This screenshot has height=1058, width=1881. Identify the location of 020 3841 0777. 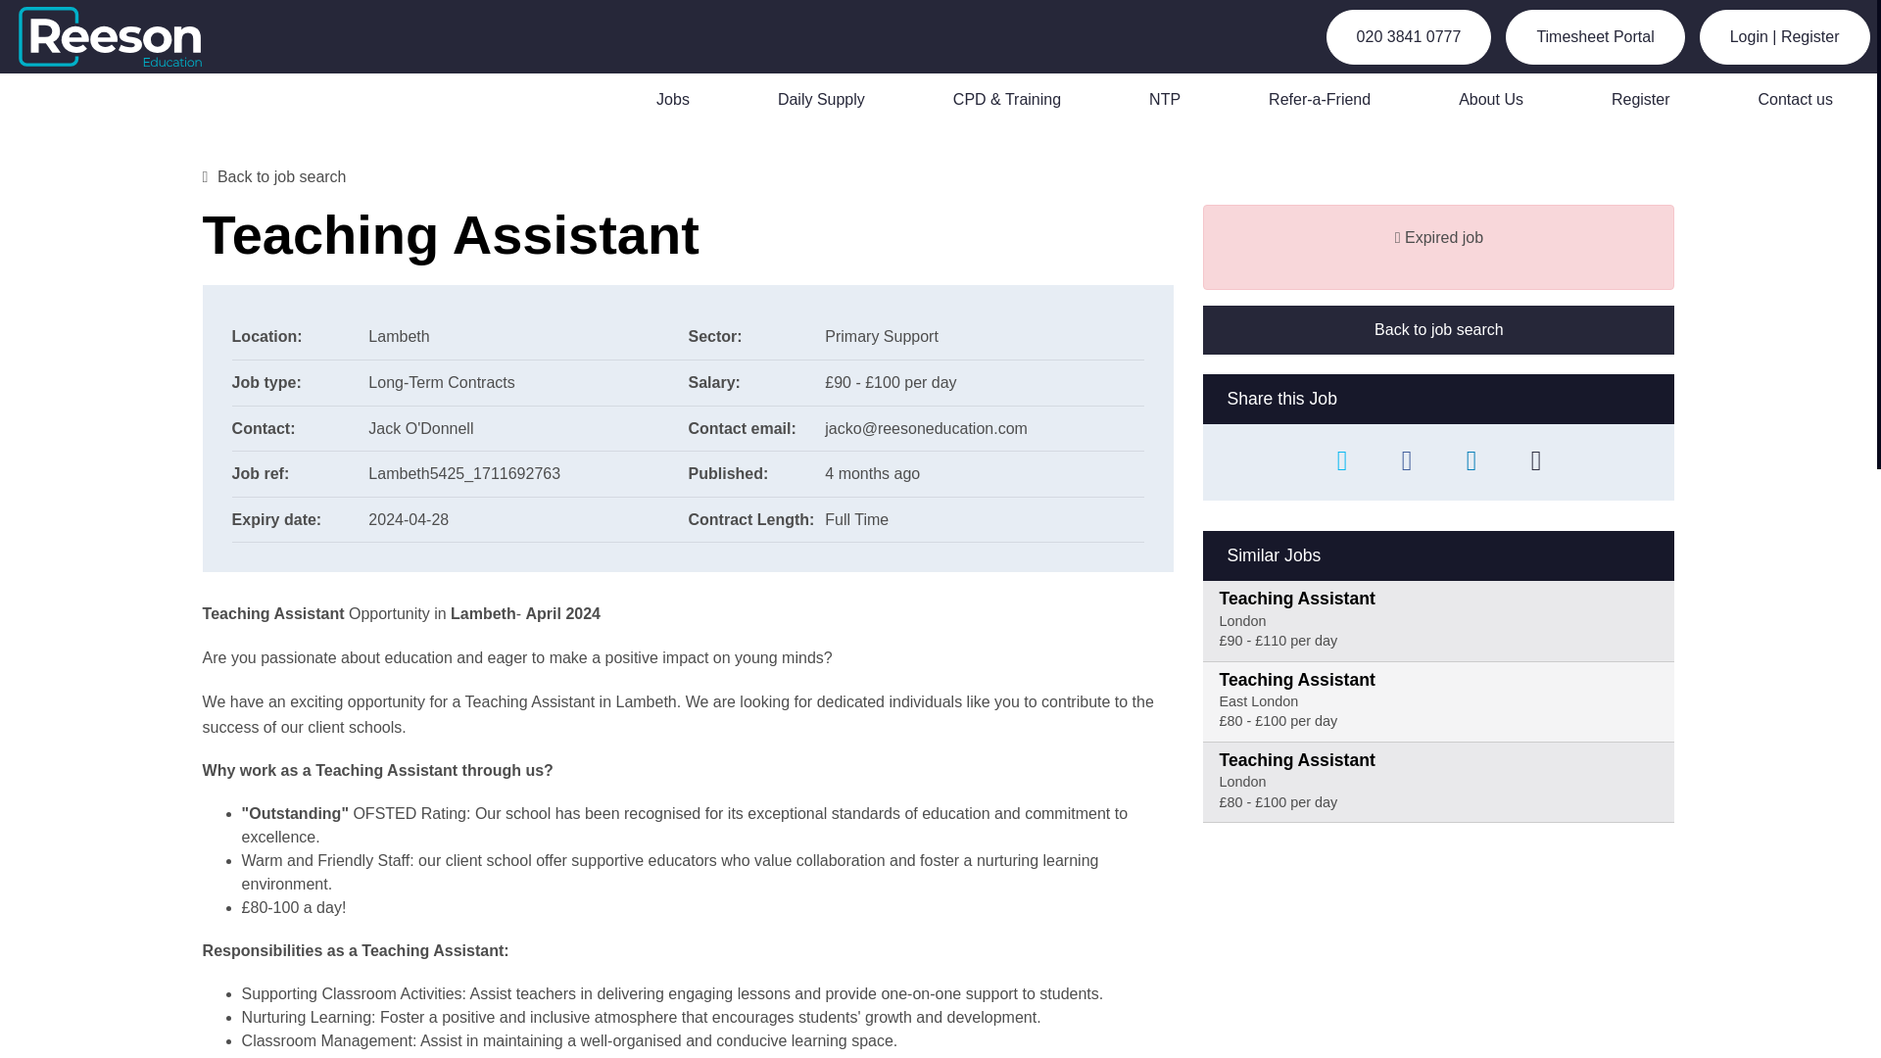
(1409, 36).